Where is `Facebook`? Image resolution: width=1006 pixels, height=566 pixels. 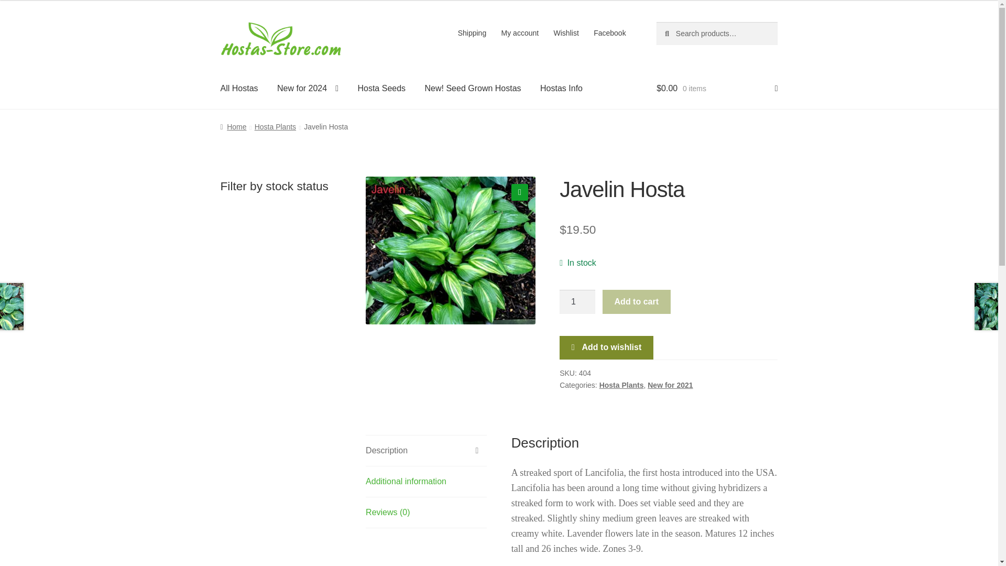
Facebook is located at coordinates (610, 33).